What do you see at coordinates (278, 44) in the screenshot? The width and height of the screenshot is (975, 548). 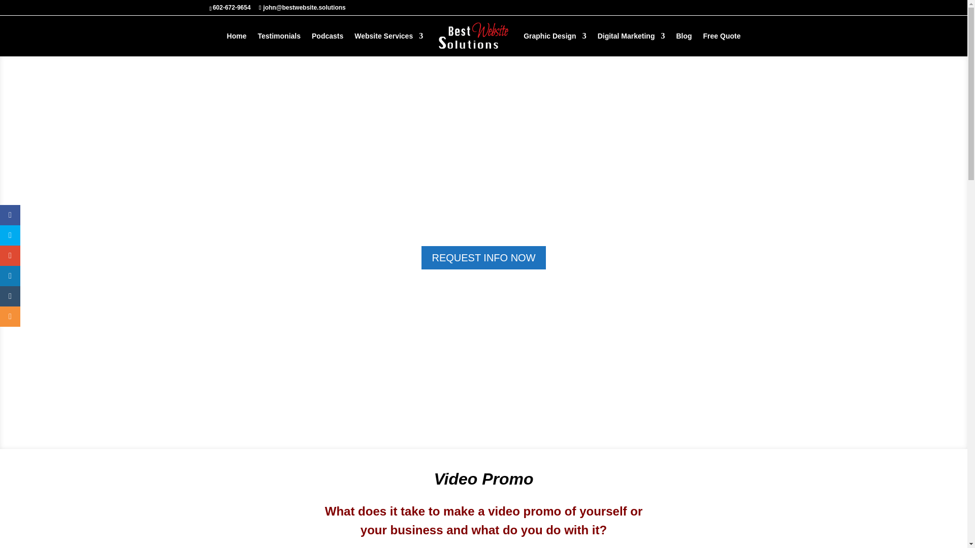 I see `Testimonials` at bounding box center [278, 44].